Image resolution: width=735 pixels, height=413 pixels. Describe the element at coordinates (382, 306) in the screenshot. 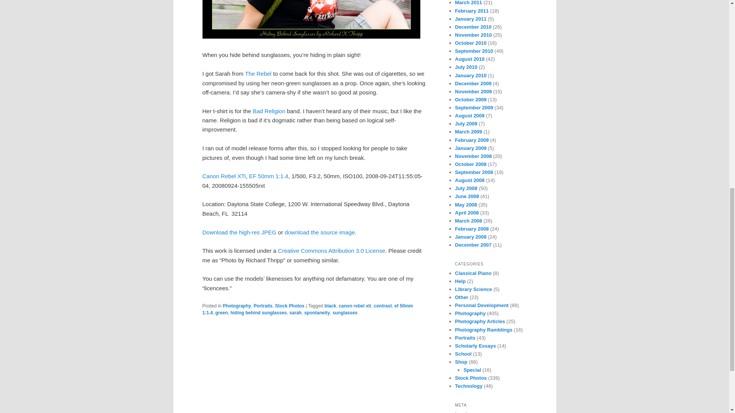

I see `contrast` at that location.